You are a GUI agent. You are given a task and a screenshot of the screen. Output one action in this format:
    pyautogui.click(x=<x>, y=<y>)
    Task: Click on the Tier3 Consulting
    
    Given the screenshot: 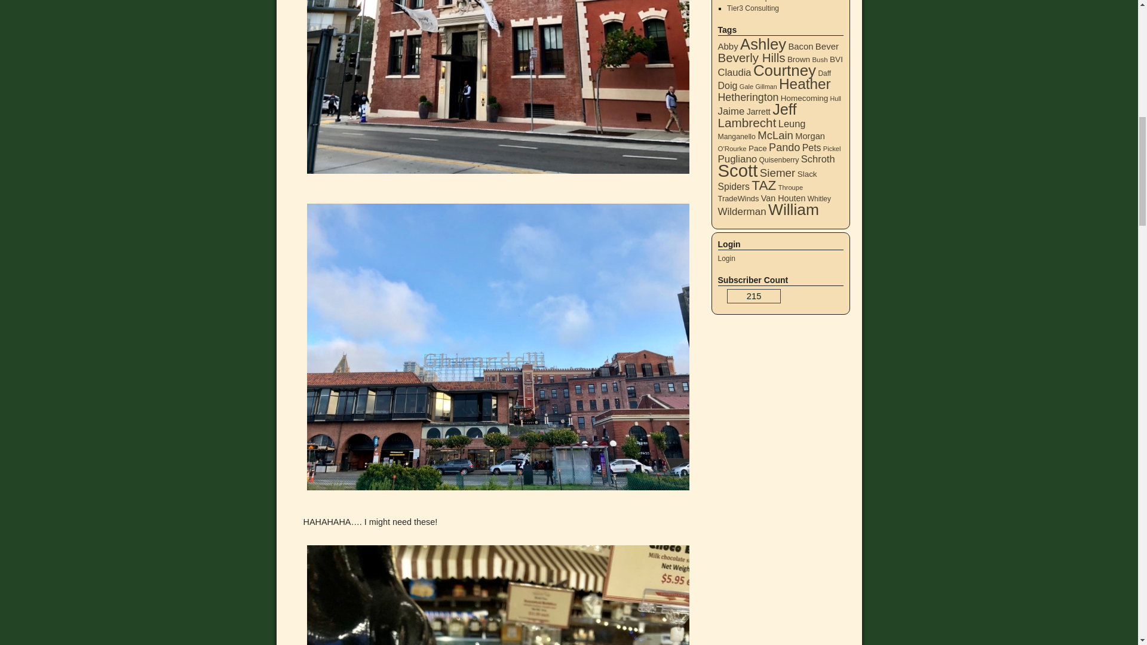 What is the action you would take?
    pyautogui.click(x=753, y=8)
    